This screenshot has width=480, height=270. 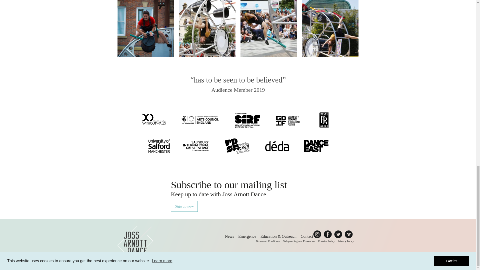 What do you see at coordinates (307, 236) in the screenshot?
I see `Contact` at bounding box center [307, 236].